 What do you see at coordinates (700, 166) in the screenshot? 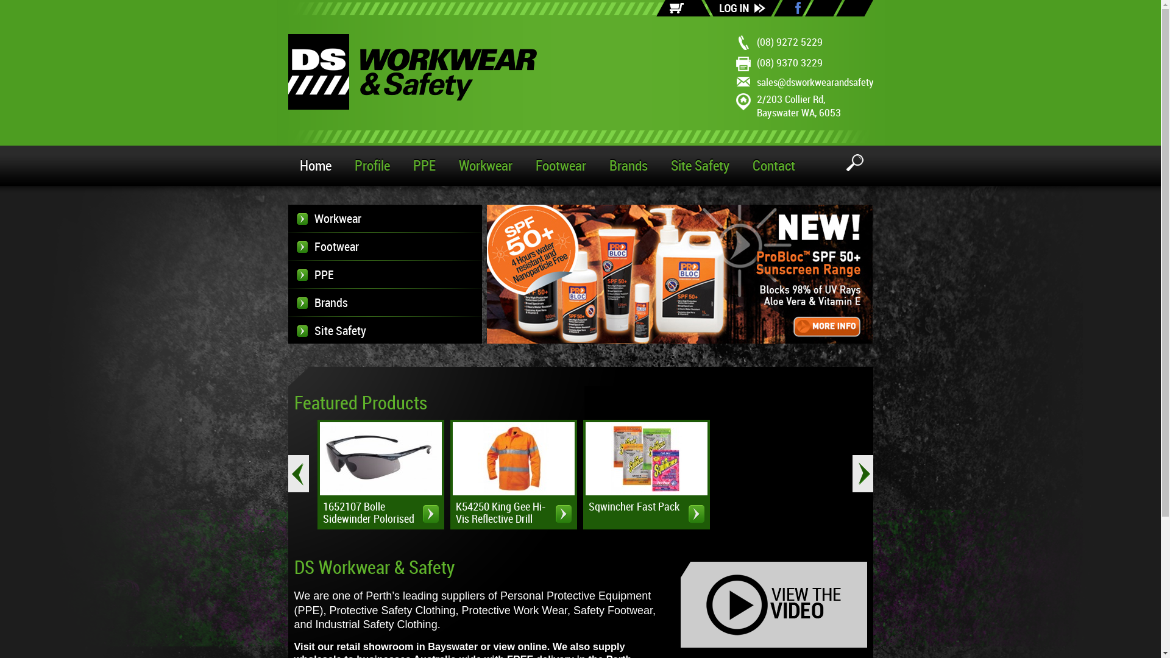
I see `Site Safety` at bounding box center [700, 166].